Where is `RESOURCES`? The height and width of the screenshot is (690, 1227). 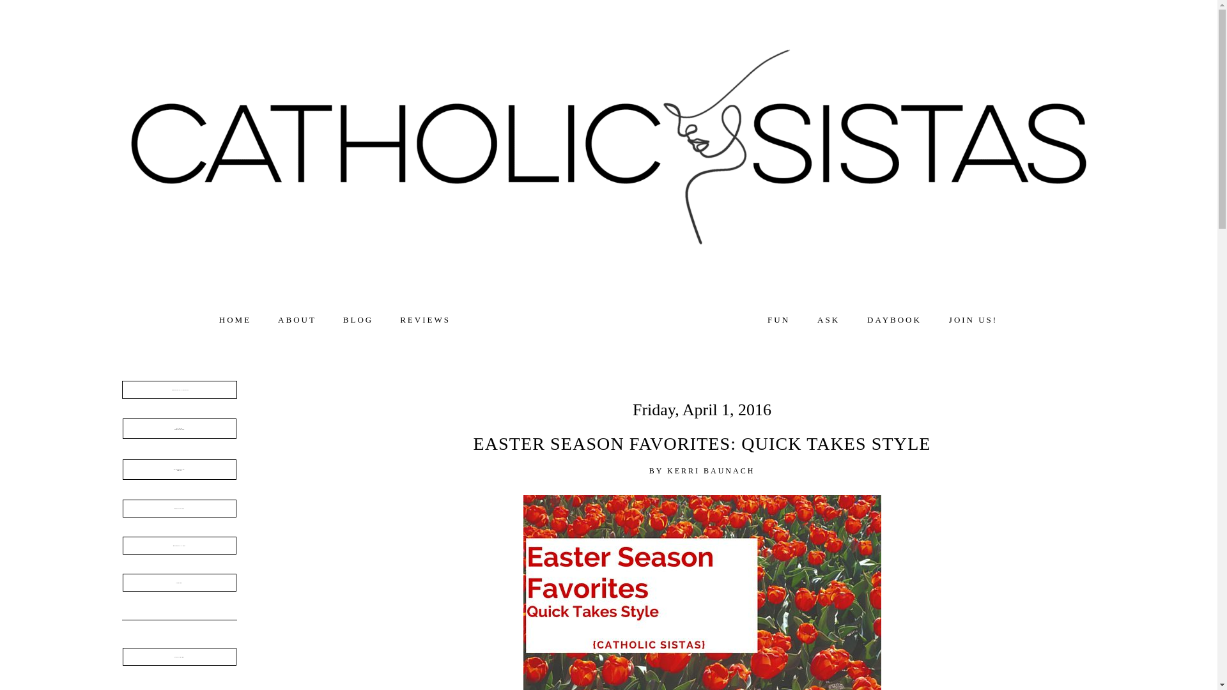 RESOURCES is located at coordinates (179, 509).